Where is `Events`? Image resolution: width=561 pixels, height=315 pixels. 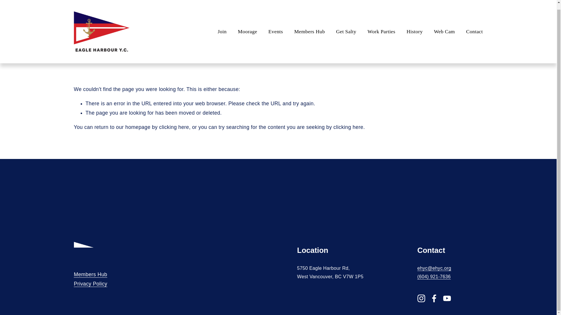 Events is located at coordinates (275, 26).